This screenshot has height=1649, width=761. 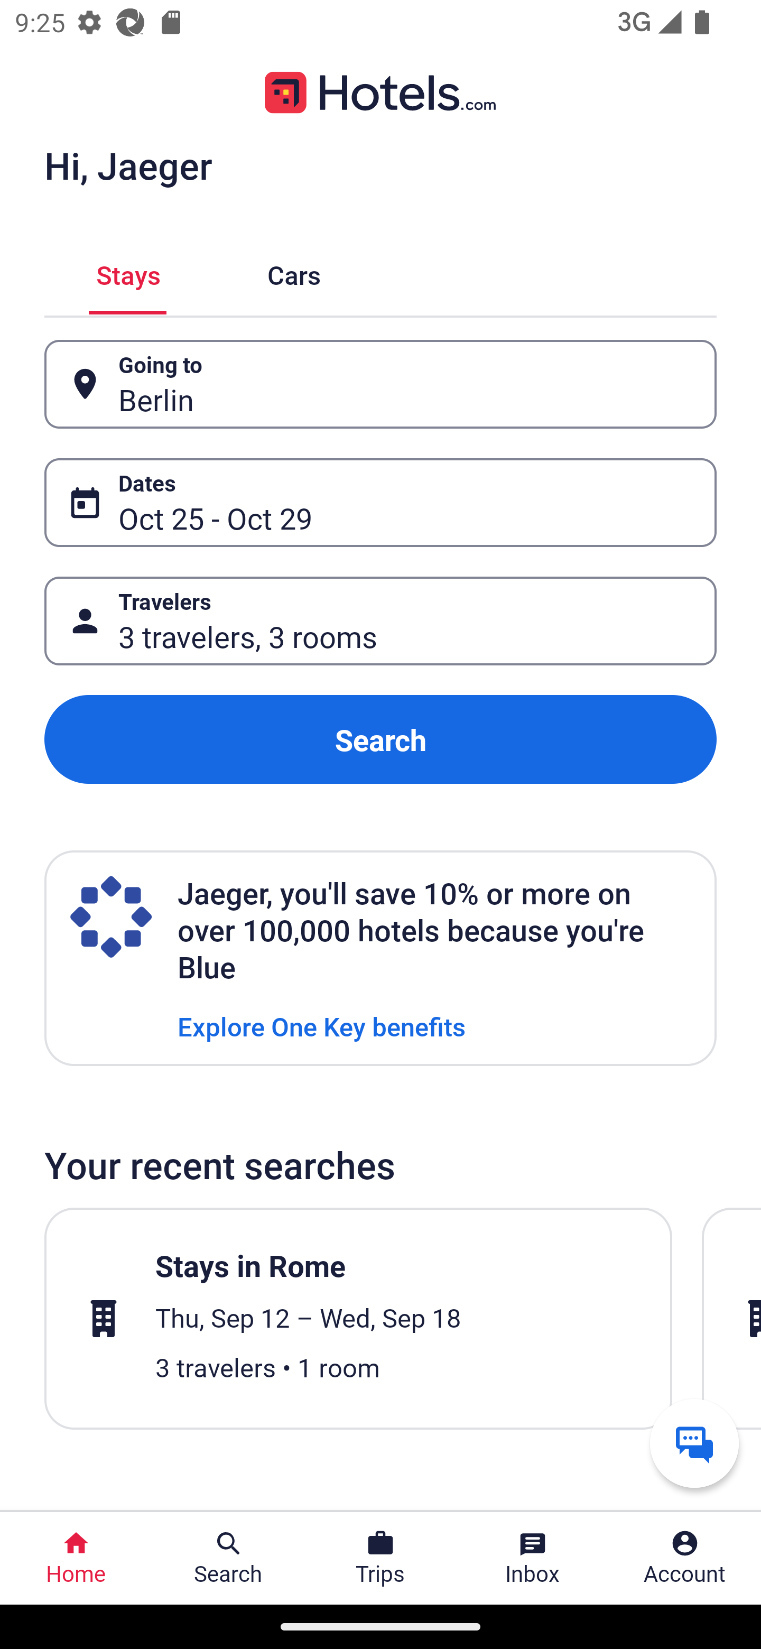 I want to click on Cars, so click(x=294, y=273).